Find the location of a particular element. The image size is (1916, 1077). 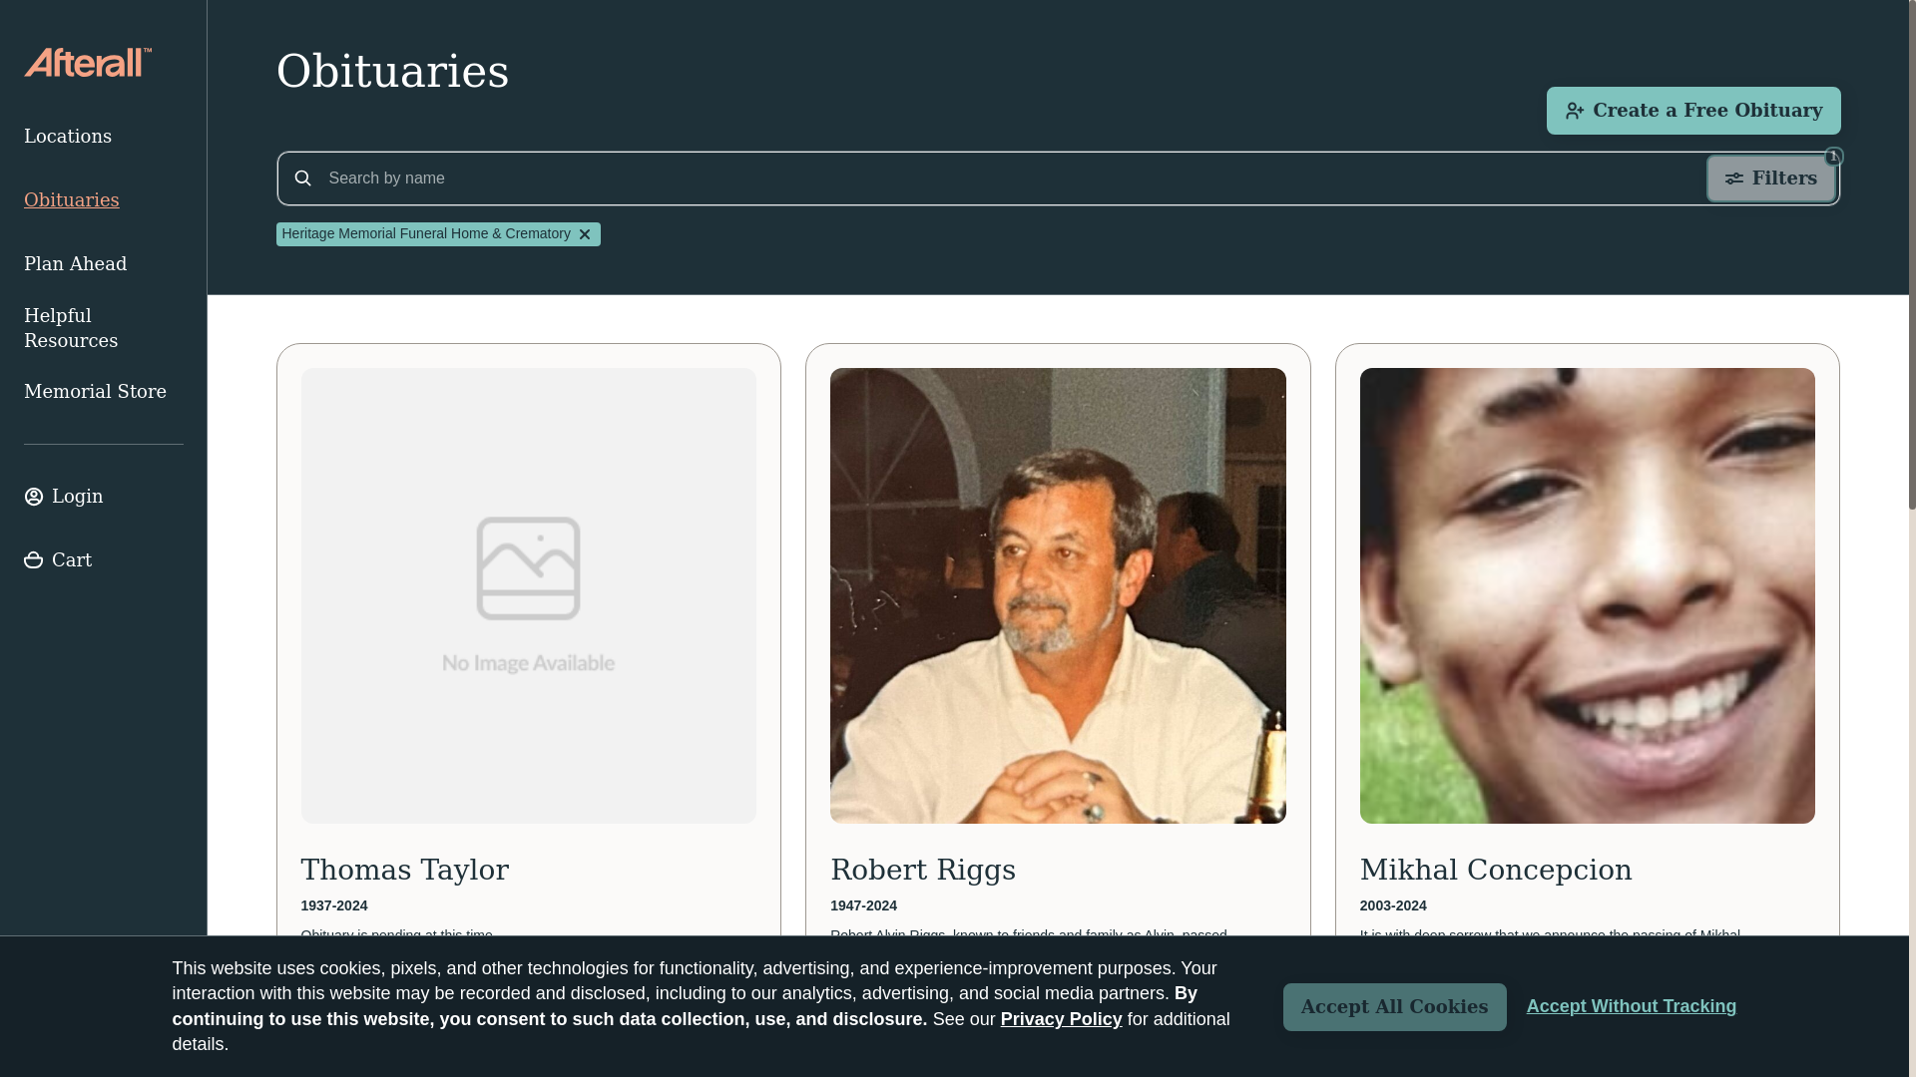

Sign In is located at coordinates (104, 497).